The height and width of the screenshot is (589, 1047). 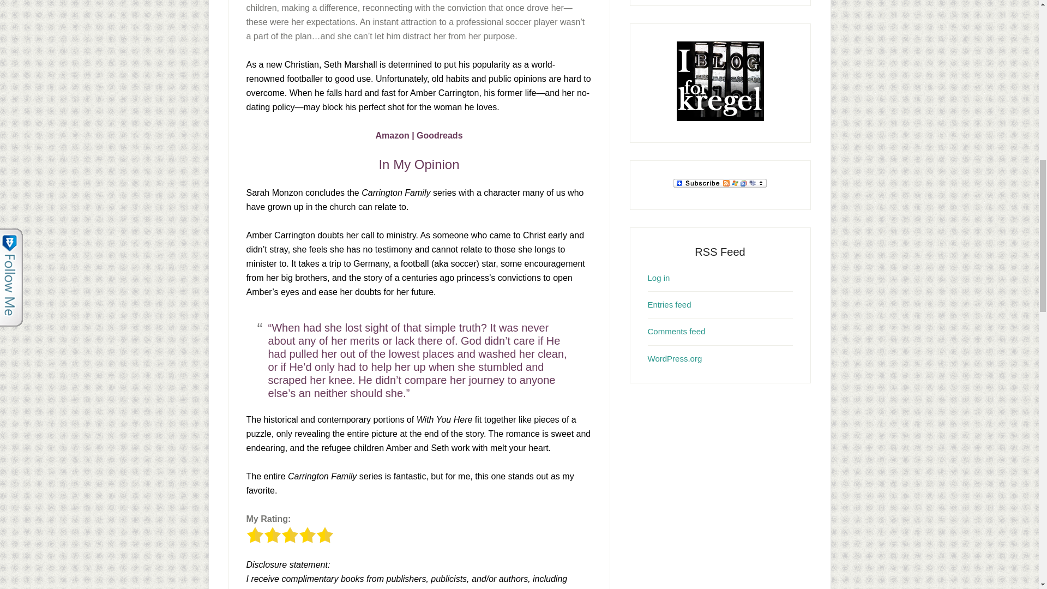 I want to click on Log in, so click(x=659, y=277).